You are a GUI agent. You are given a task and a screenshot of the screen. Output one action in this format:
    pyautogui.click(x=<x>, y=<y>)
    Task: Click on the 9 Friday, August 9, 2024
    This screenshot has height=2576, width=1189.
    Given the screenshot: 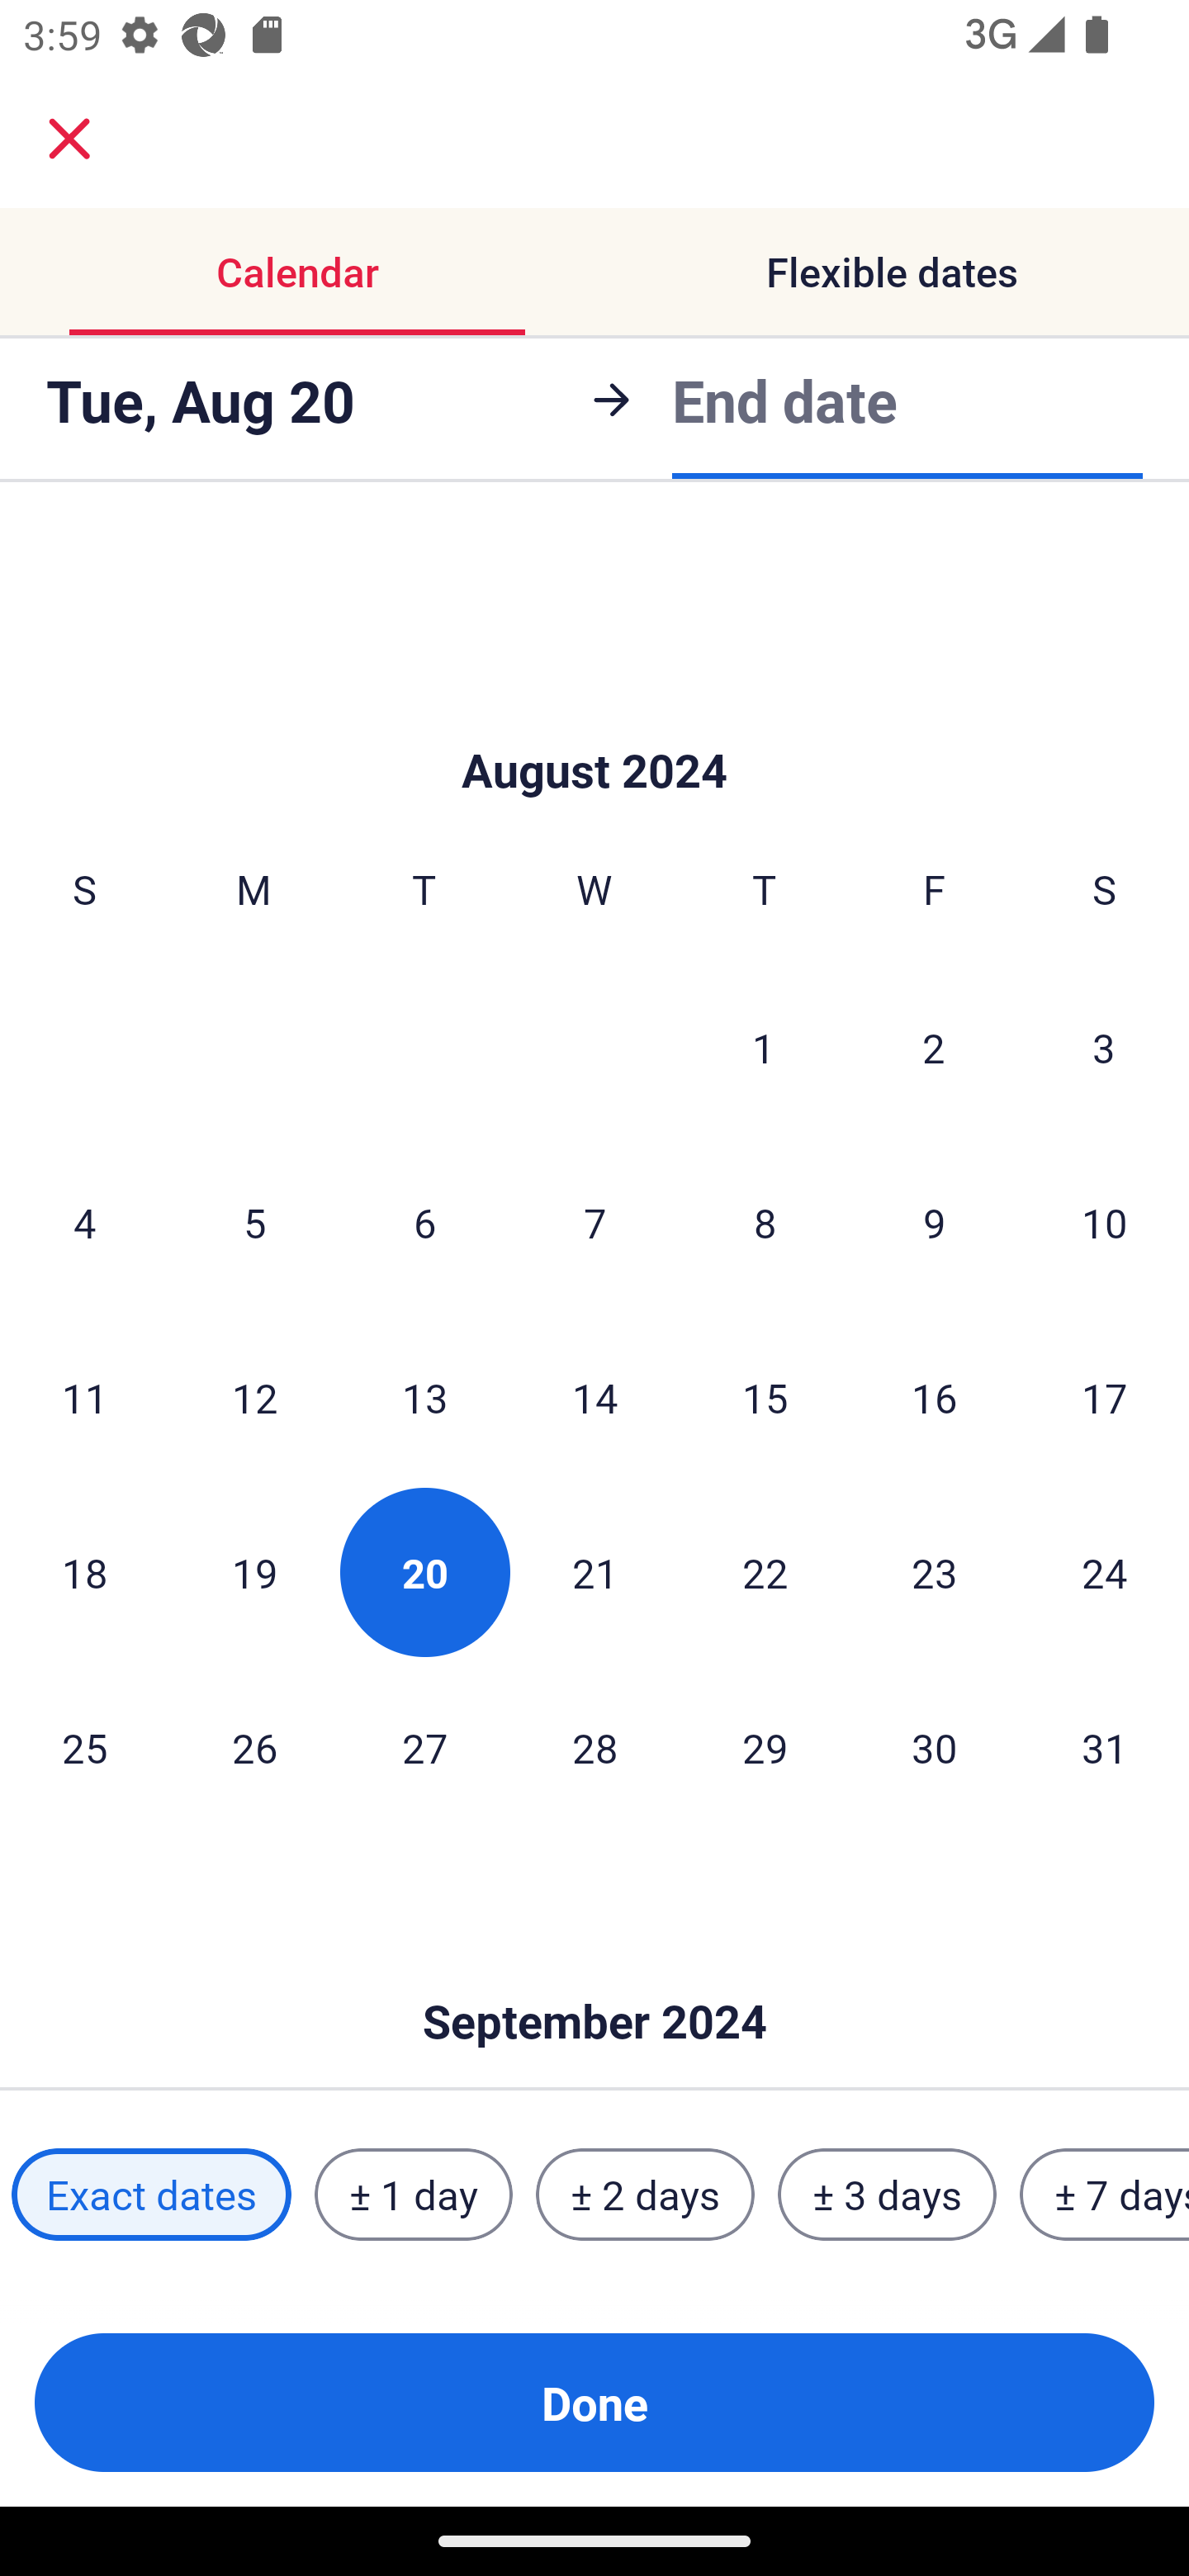 What is the action you would take?
    pyautogui.click(x=935, y=1222)
    